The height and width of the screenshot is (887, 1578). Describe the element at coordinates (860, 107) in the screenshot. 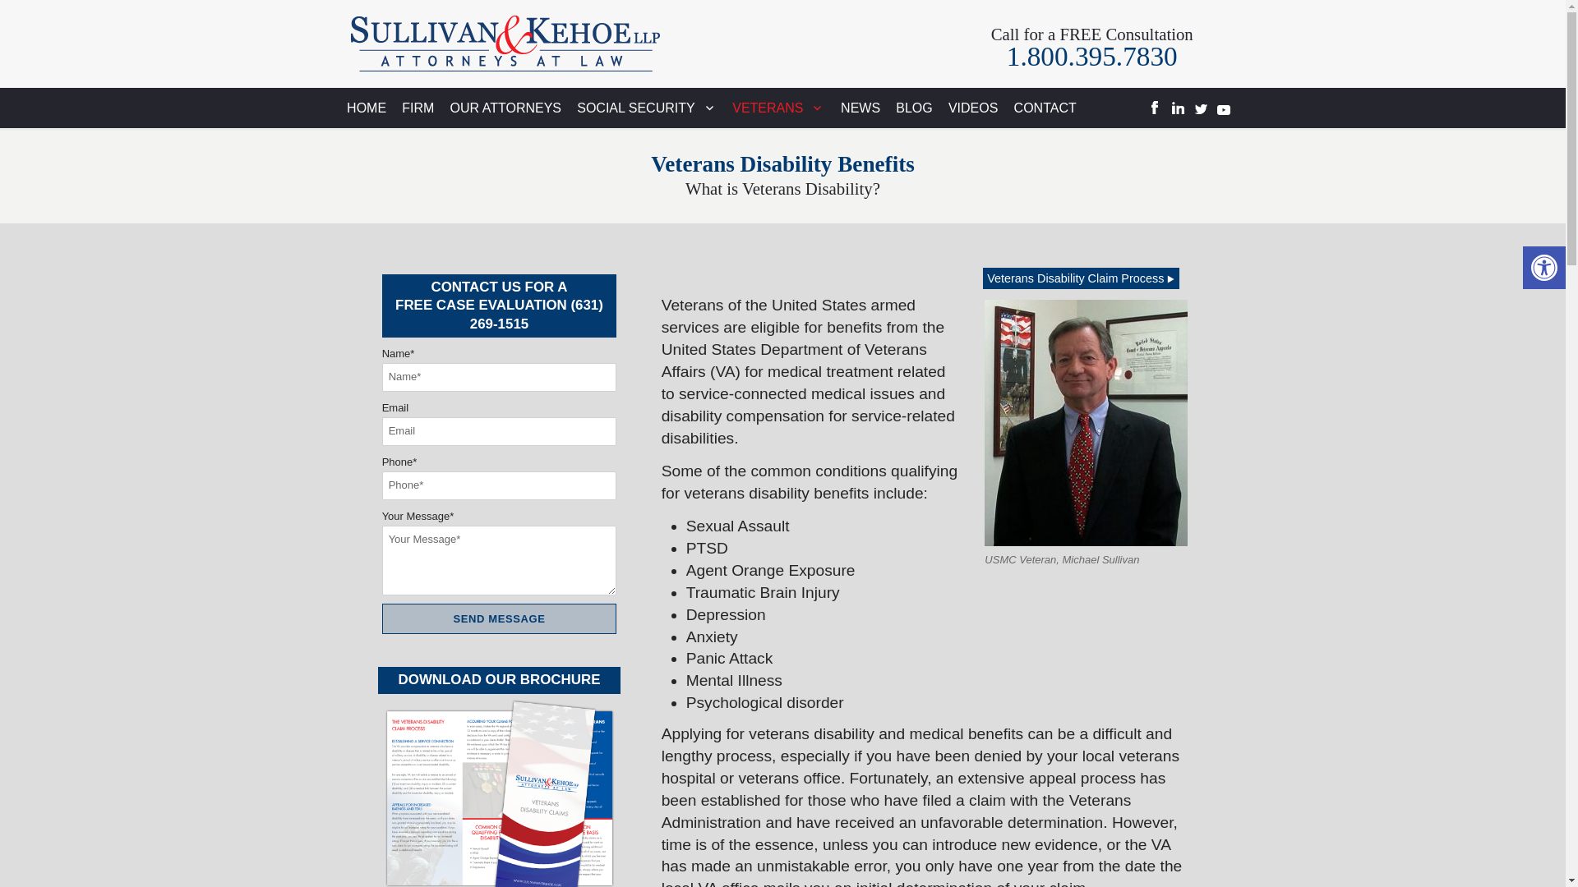

I see `NEWS` at that location.